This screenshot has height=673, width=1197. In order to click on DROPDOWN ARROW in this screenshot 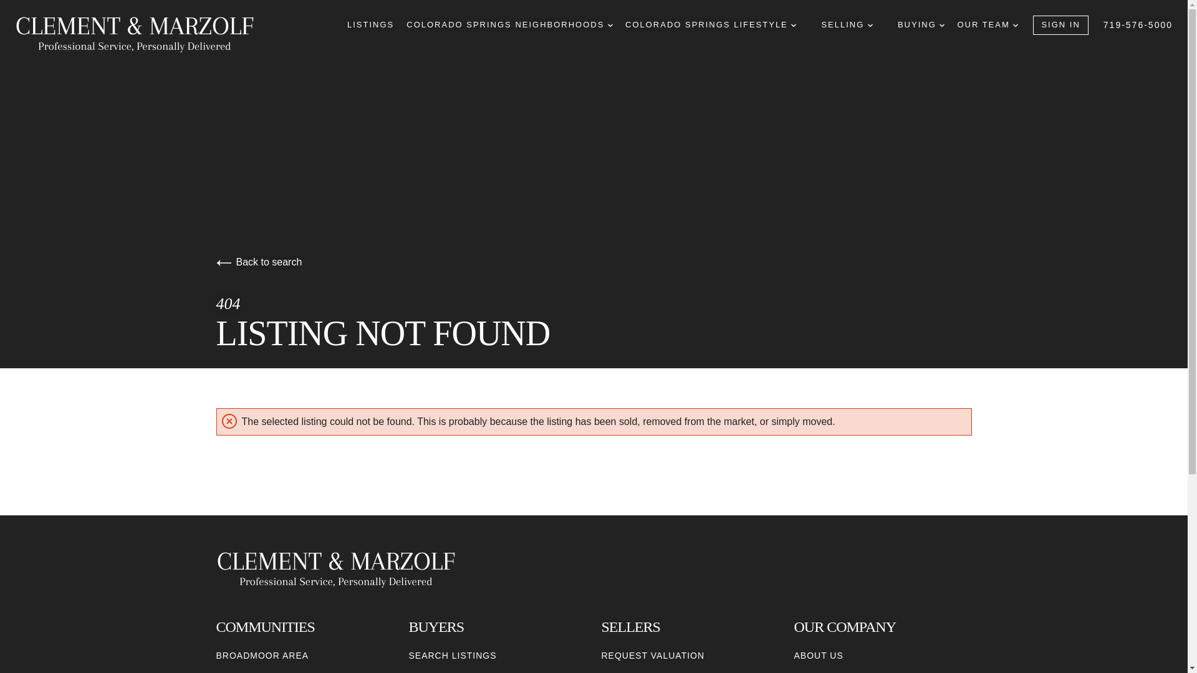, I will do `click(941, 25)`.